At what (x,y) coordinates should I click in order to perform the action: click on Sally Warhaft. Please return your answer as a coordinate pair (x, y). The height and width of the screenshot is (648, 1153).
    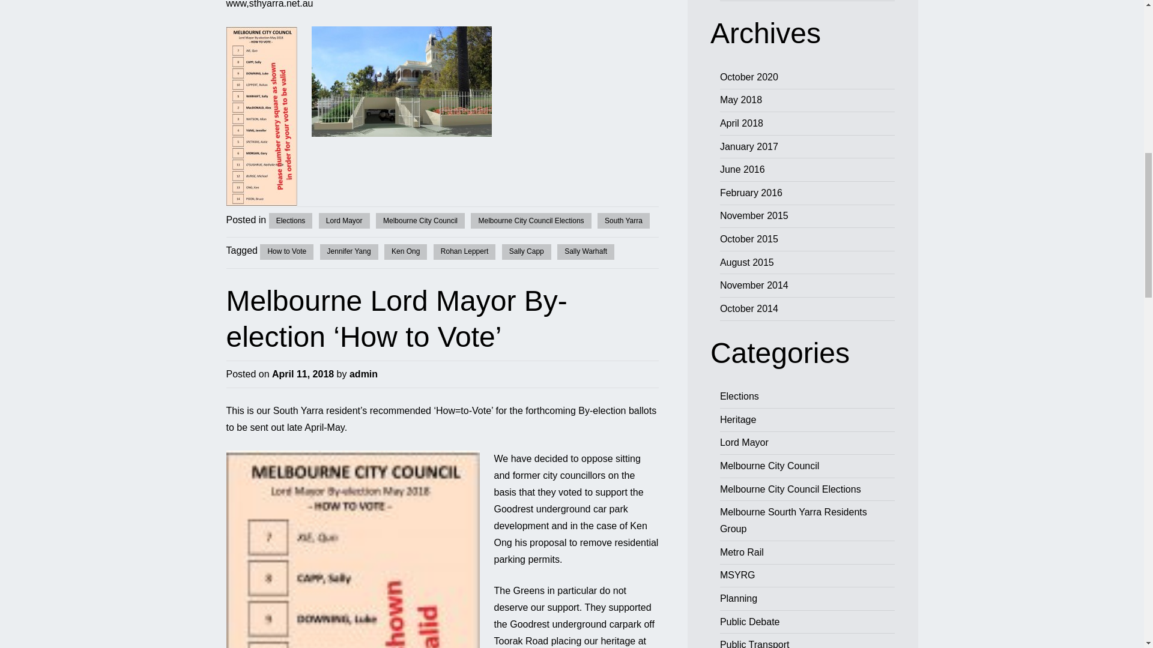
    Looking at the image, I should click on (586, 252).